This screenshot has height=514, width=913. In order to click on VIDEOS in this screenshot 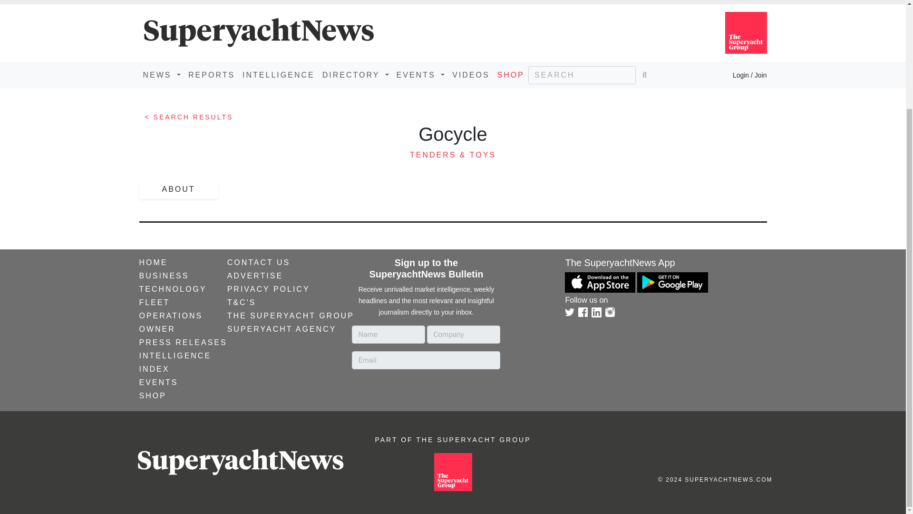, I will do `click(470, 75)`.